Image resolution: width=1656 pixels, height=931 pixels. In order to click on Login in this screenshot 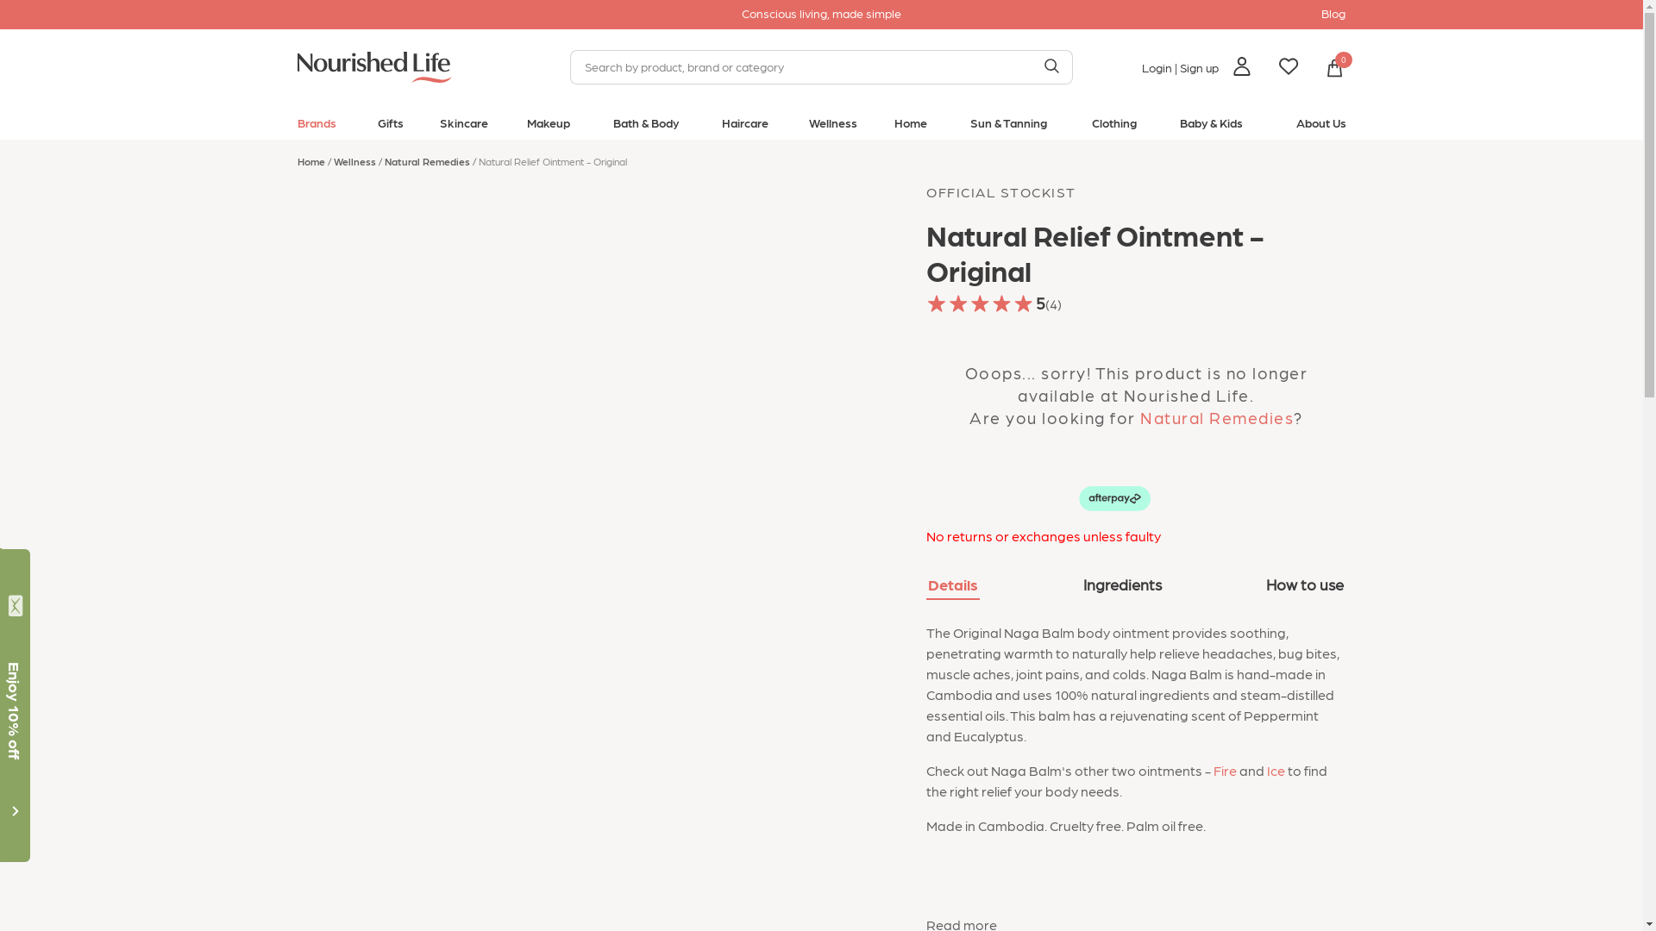, I will do `click(1157, 67)`.